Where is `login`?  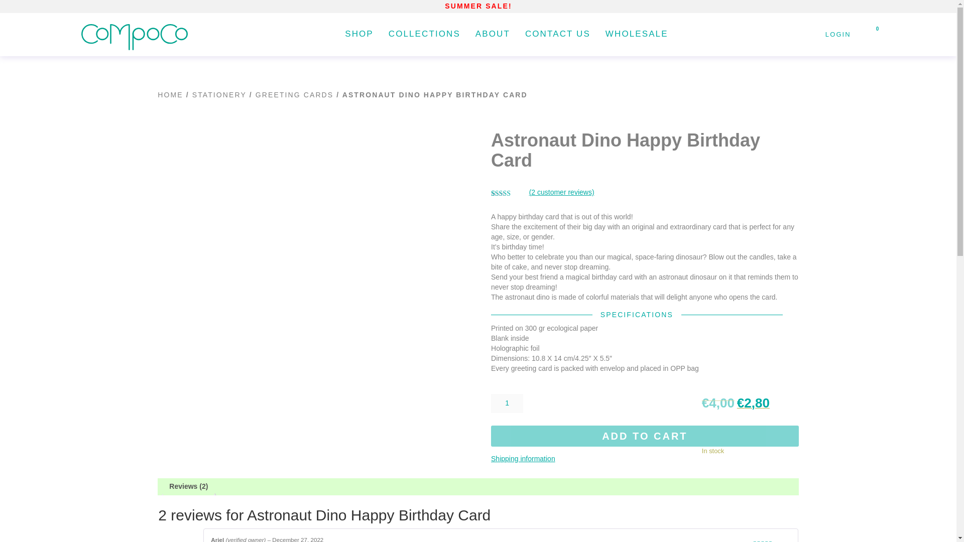
login is located at coordinates (843, 35).